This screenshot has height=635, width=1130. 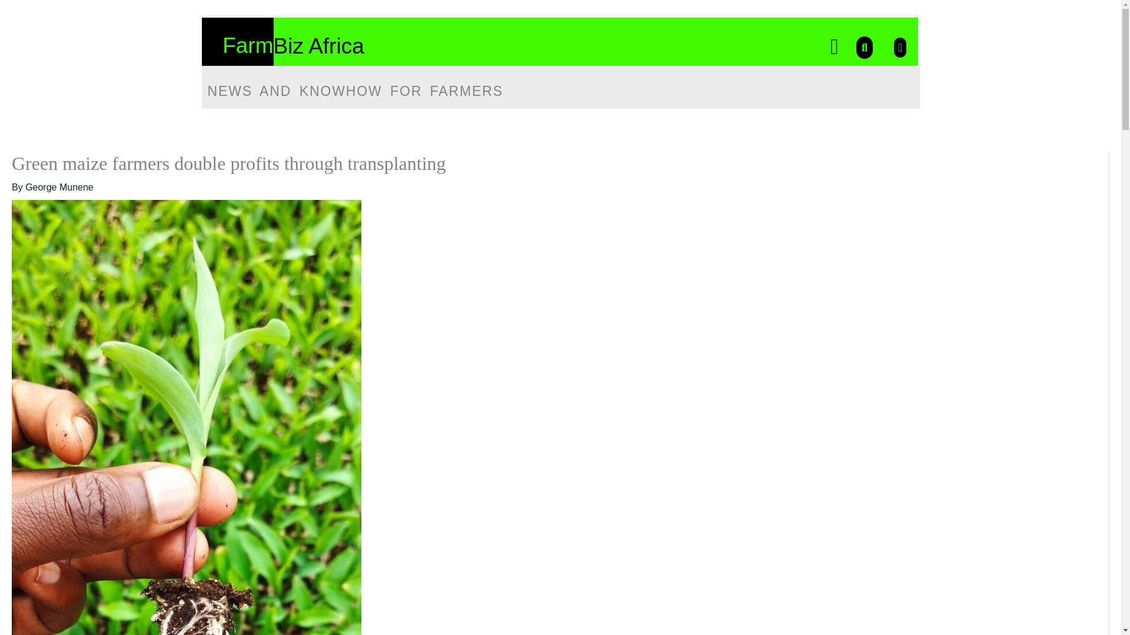 I want to click on Biz Africa, so click(x=318, y=46).